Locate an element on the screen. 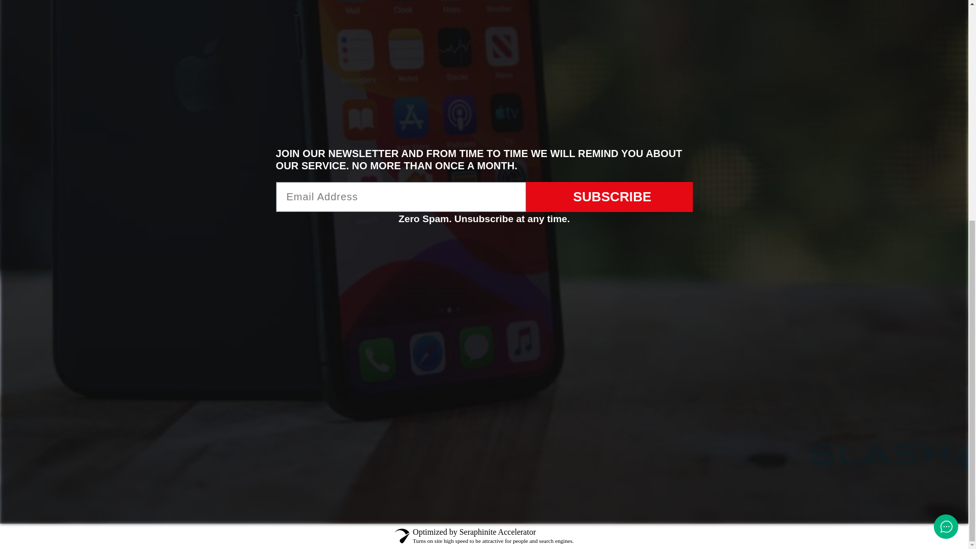 This screenshot has height=549, width=976. SUBSCRIBE is located at coordinates (609, 196).